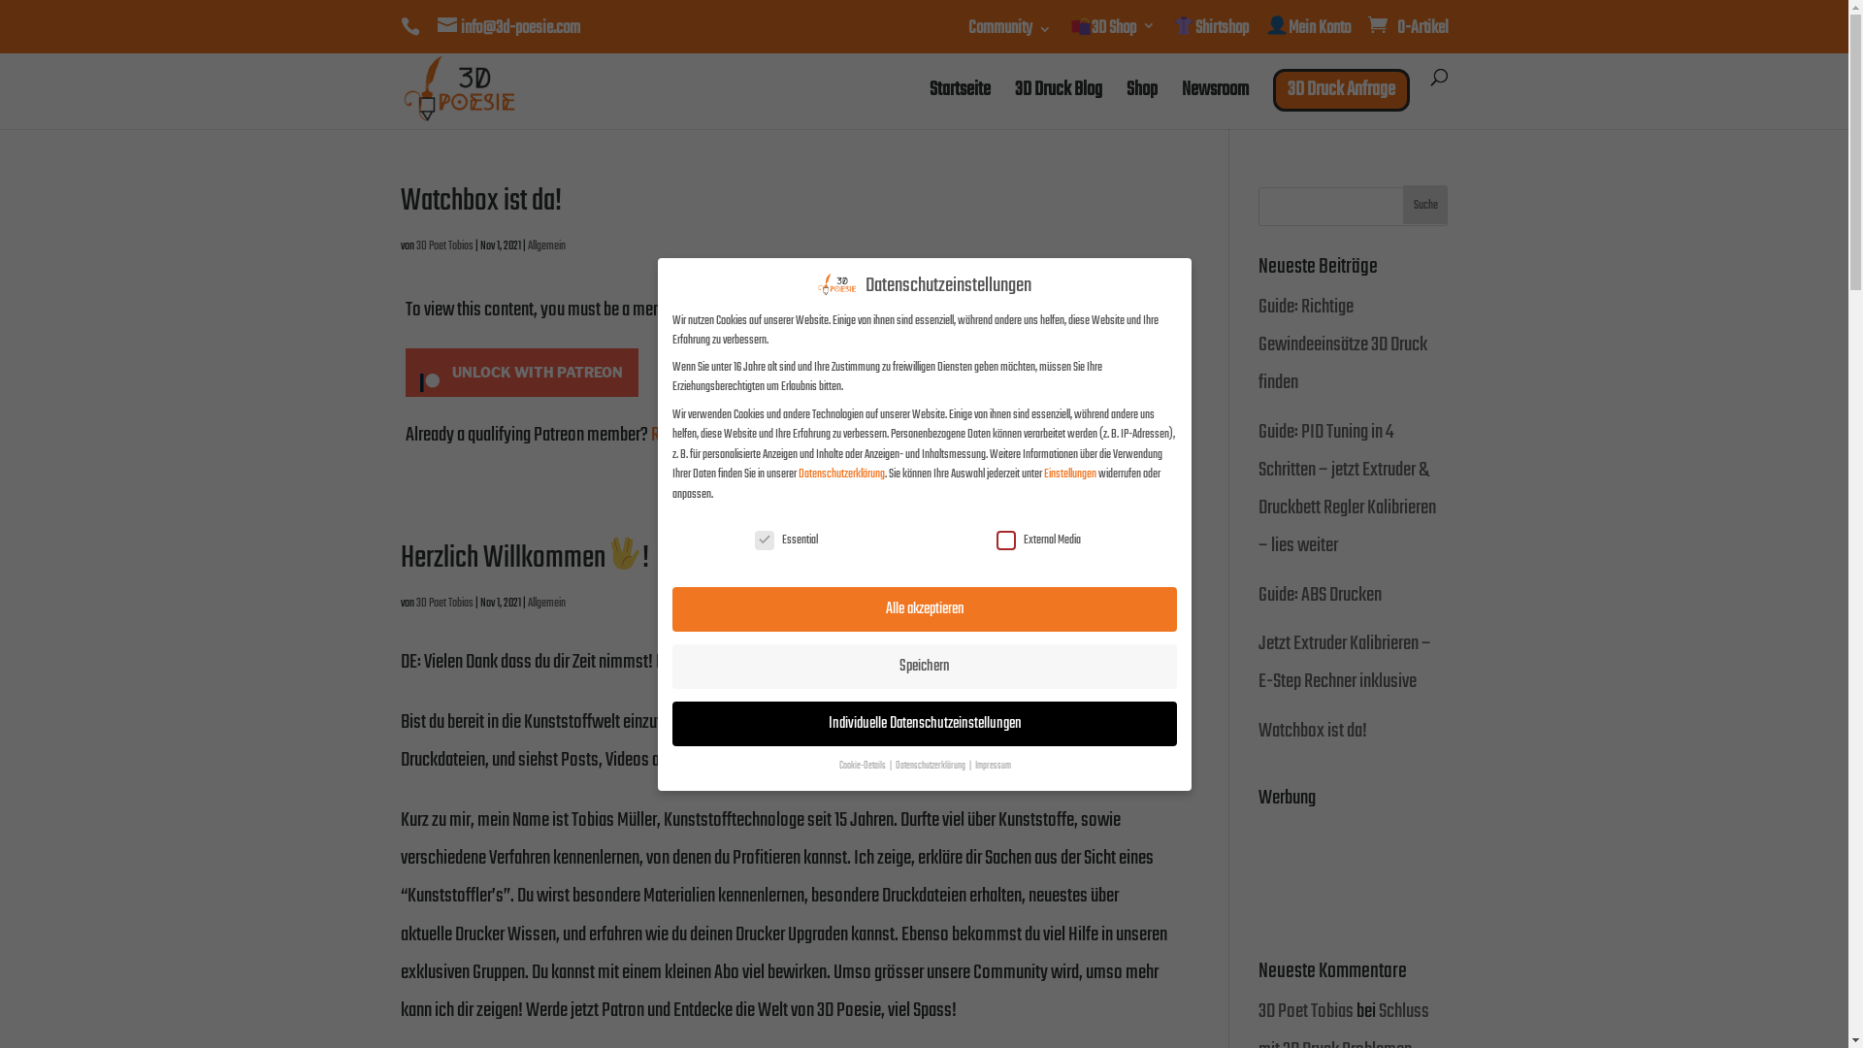 The image size is (1863, 1048). I want to click on UNLOCK WITH PATREON, so click(522, 373).